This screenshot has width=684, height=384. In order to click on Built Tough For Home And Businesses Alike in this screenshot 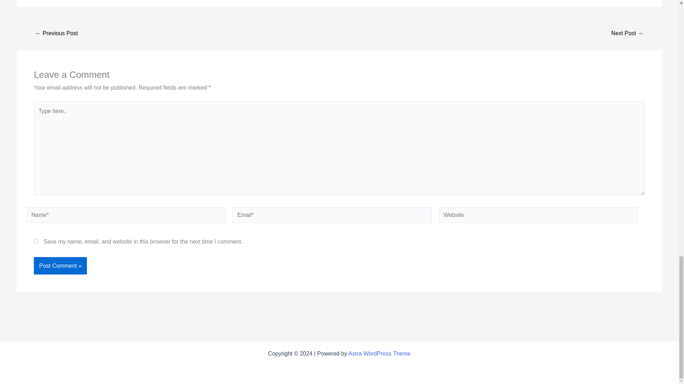, I will do `click(627, 33)`.